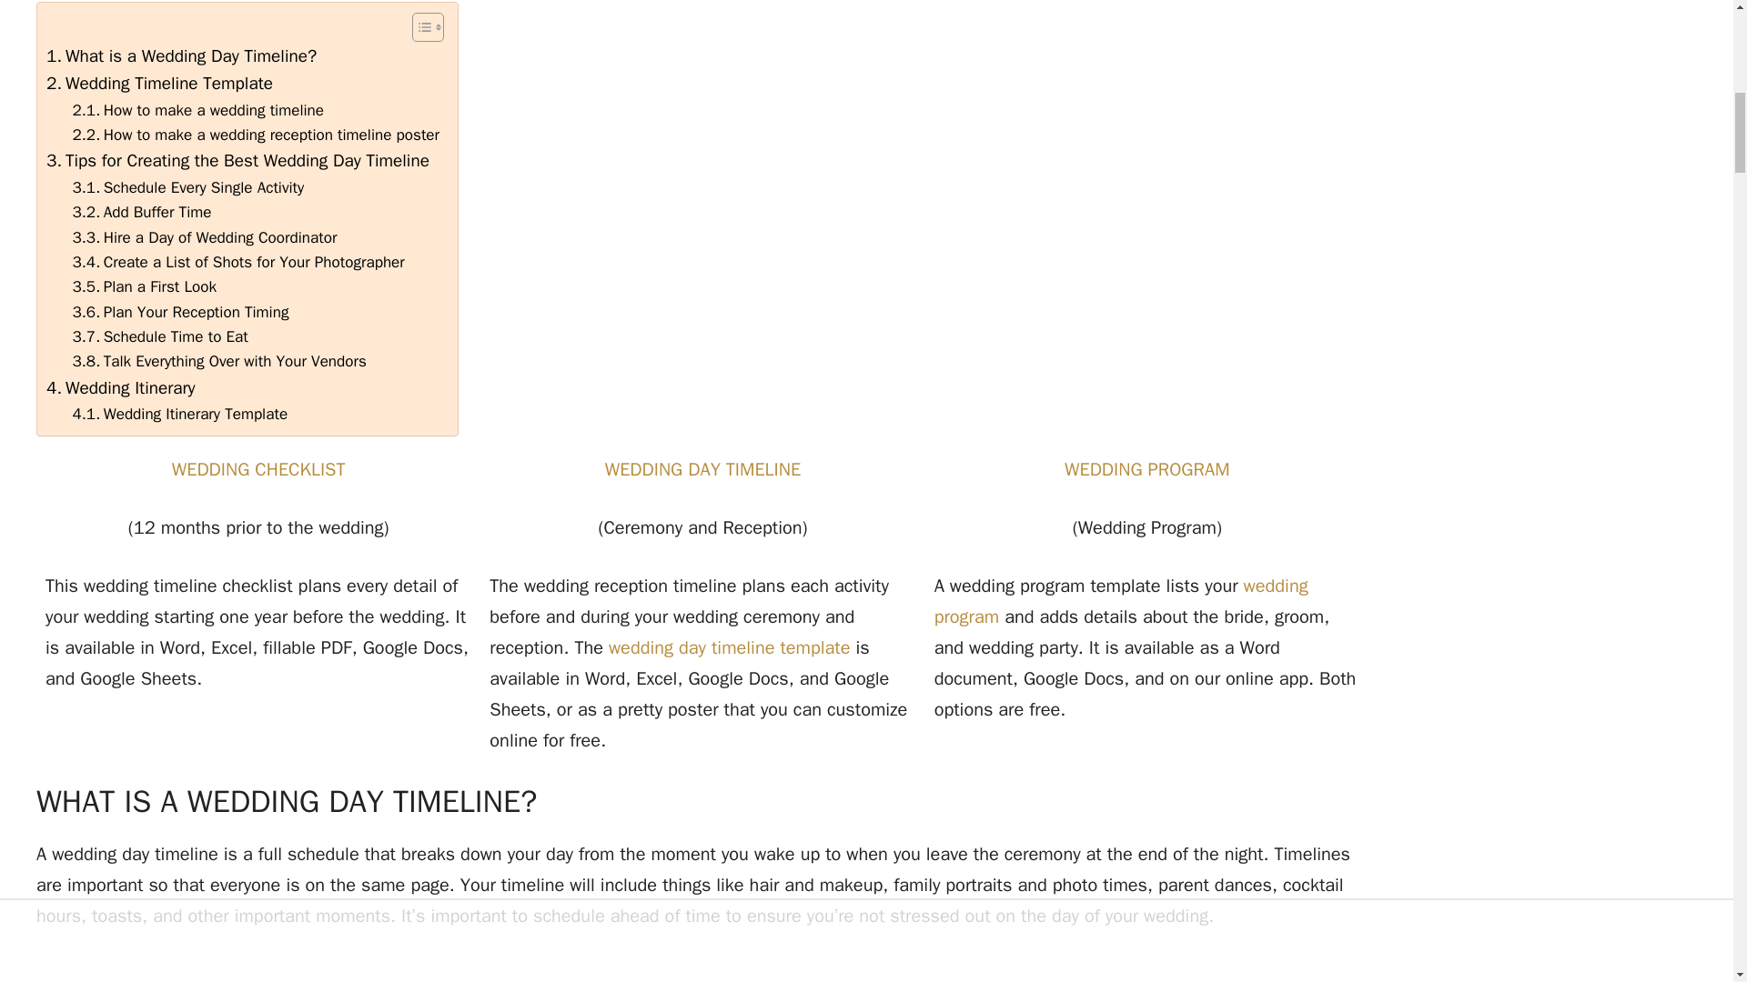 The width and height of the screenshot is (1747, 982). Describe the element at coordinates (198, 111) in the screenshot. I see `How to make a wedding timeline` at that location.